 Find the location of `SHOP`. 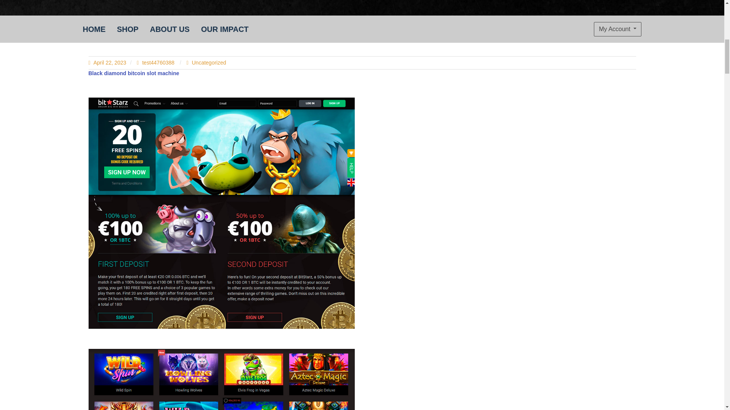

SHOP is located at coordinates (127, 29).